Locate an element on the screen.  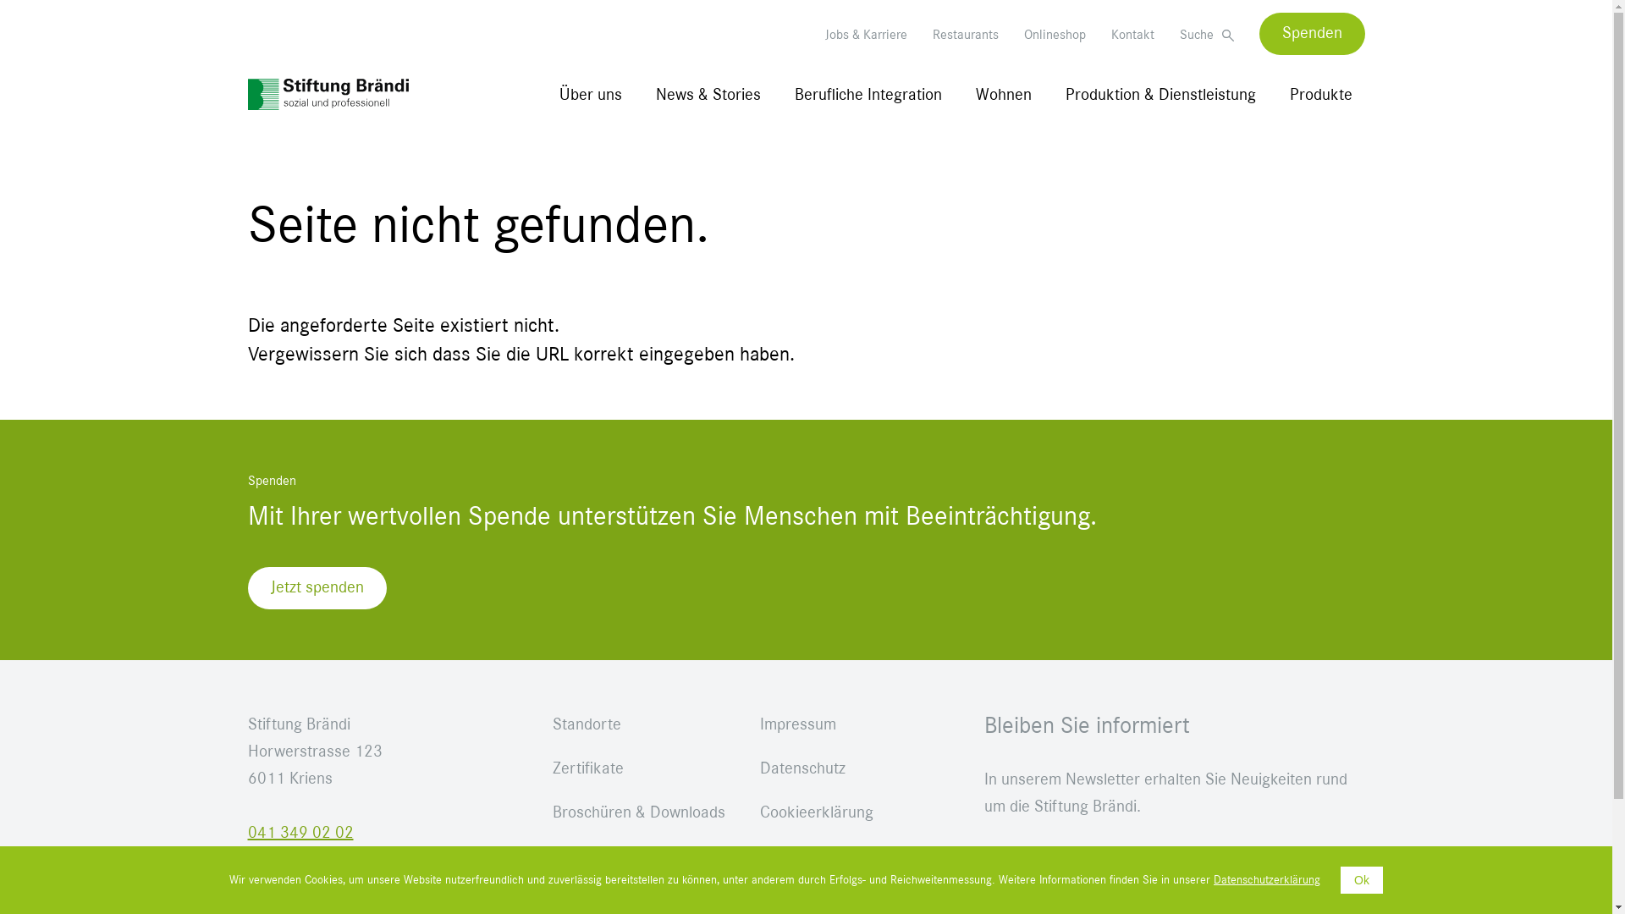
Berufliche Integration is located at coordinates (868, 95).